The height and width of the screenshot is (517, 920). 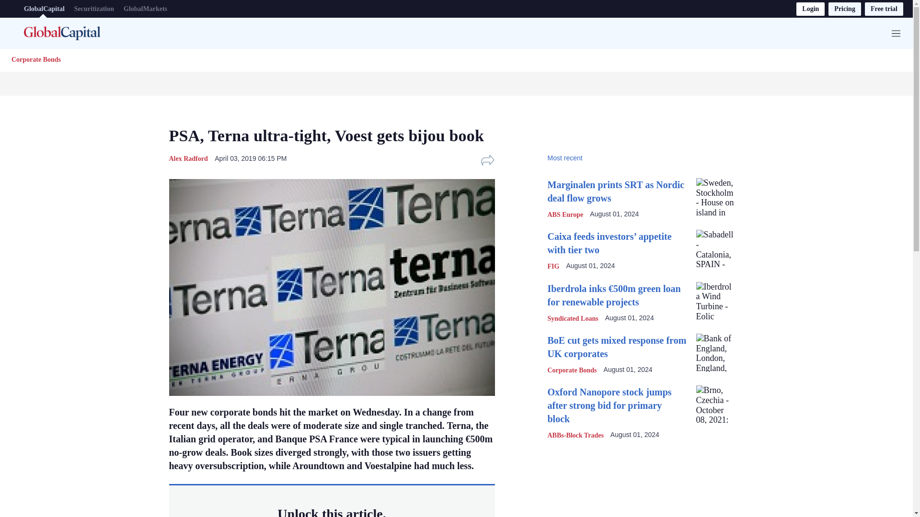 What do you see at coordinates (884, 9) in the screenshot?
I see `Free trial` at bounding box center [884, 9].